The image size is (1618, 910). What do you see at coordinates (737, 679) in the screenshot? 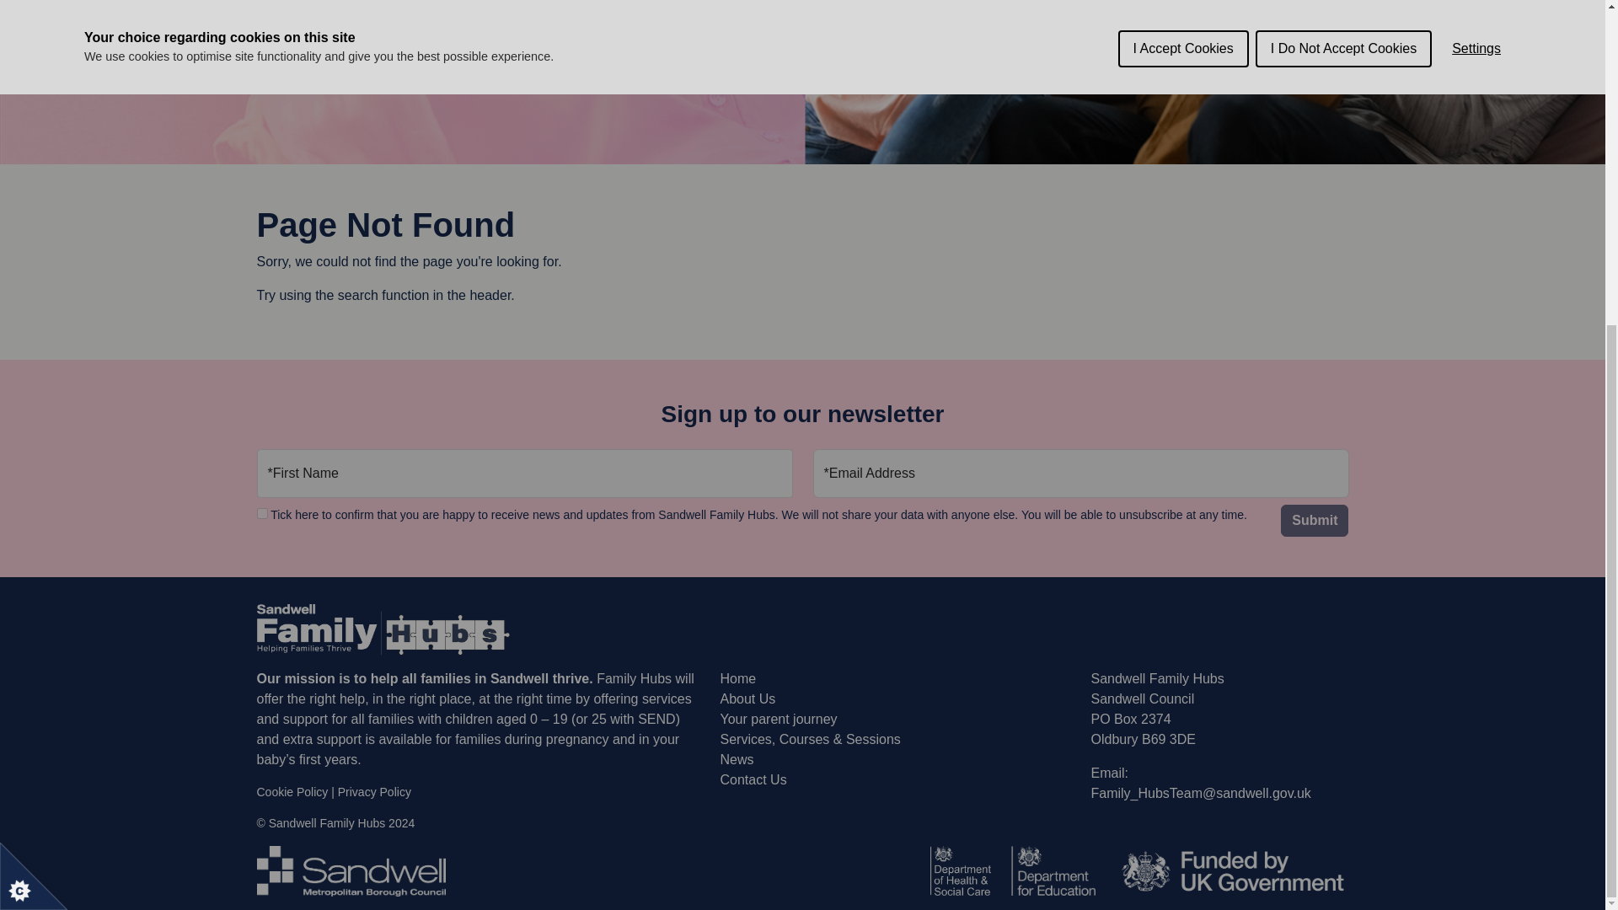
I see `Home` at bounding box center [737, 679].